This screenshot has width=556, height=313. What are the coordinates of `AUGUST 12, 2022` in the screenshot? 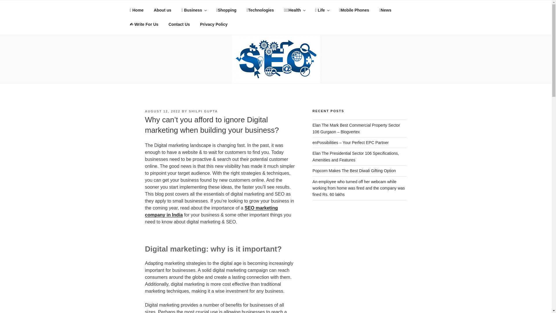 It's located at (162, 111).